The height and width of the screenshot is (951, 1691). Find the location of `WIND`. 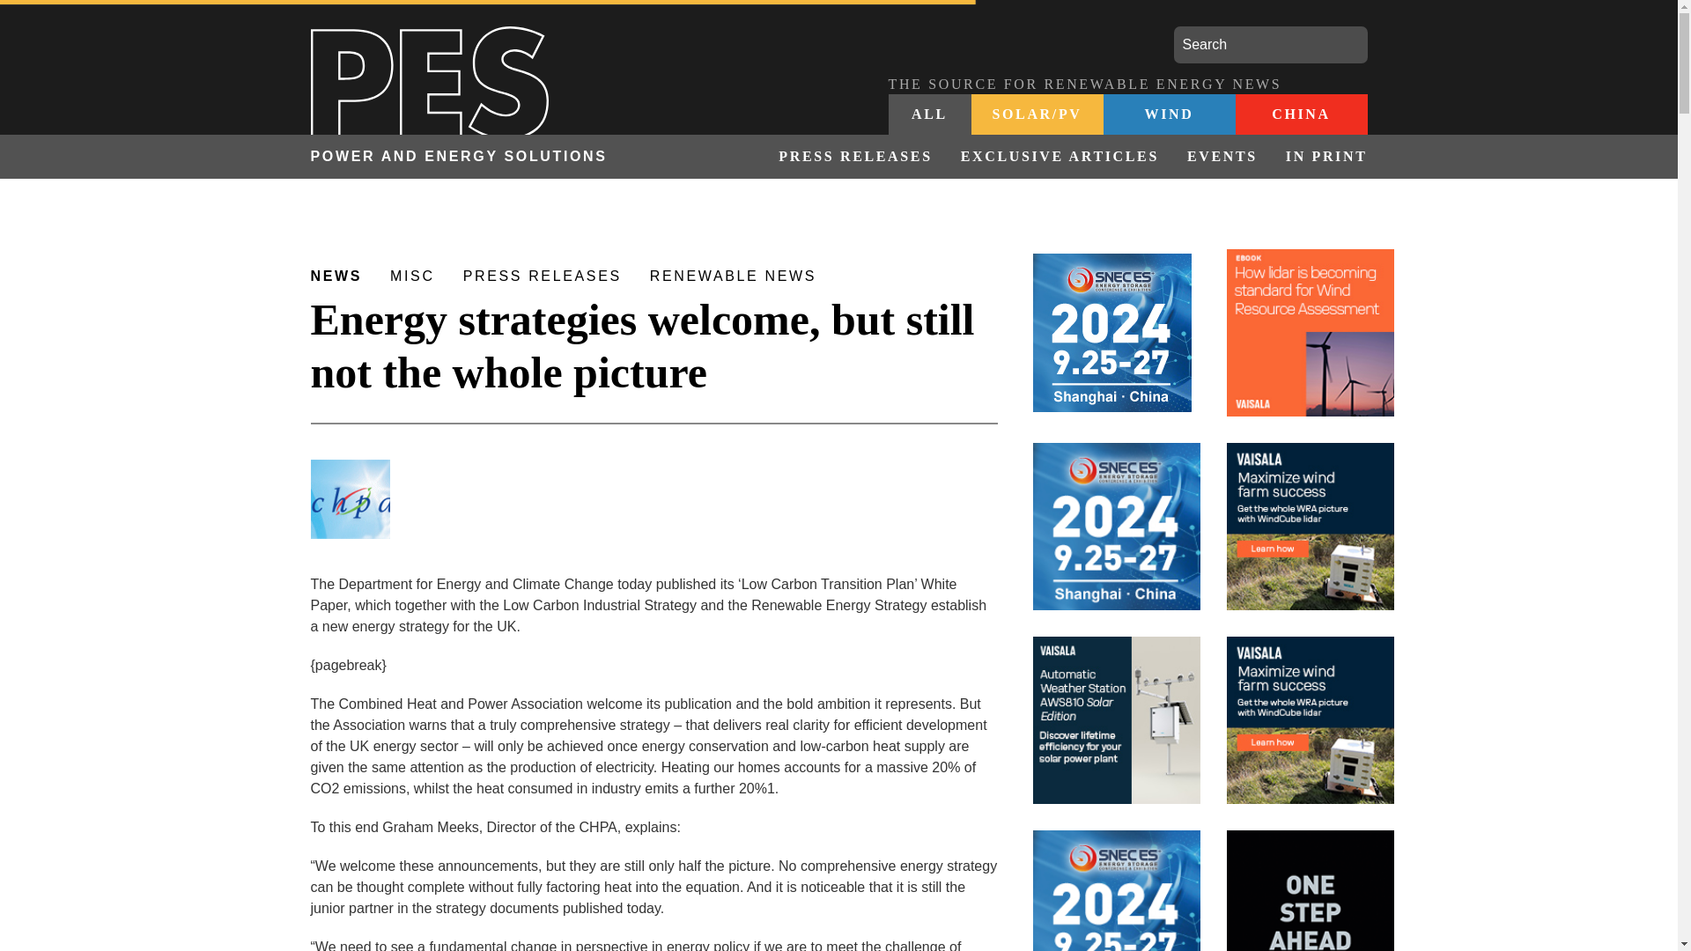

WIND is located at coordinates (1168, 114).